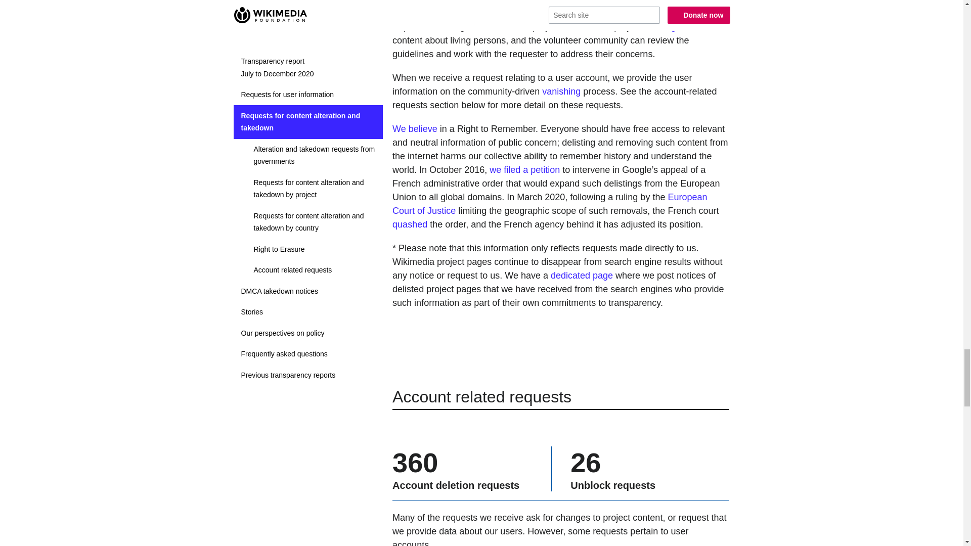  Describe the element at coordinates (549, 204) in the screenshot. I see `European Court of Justice` at that location.